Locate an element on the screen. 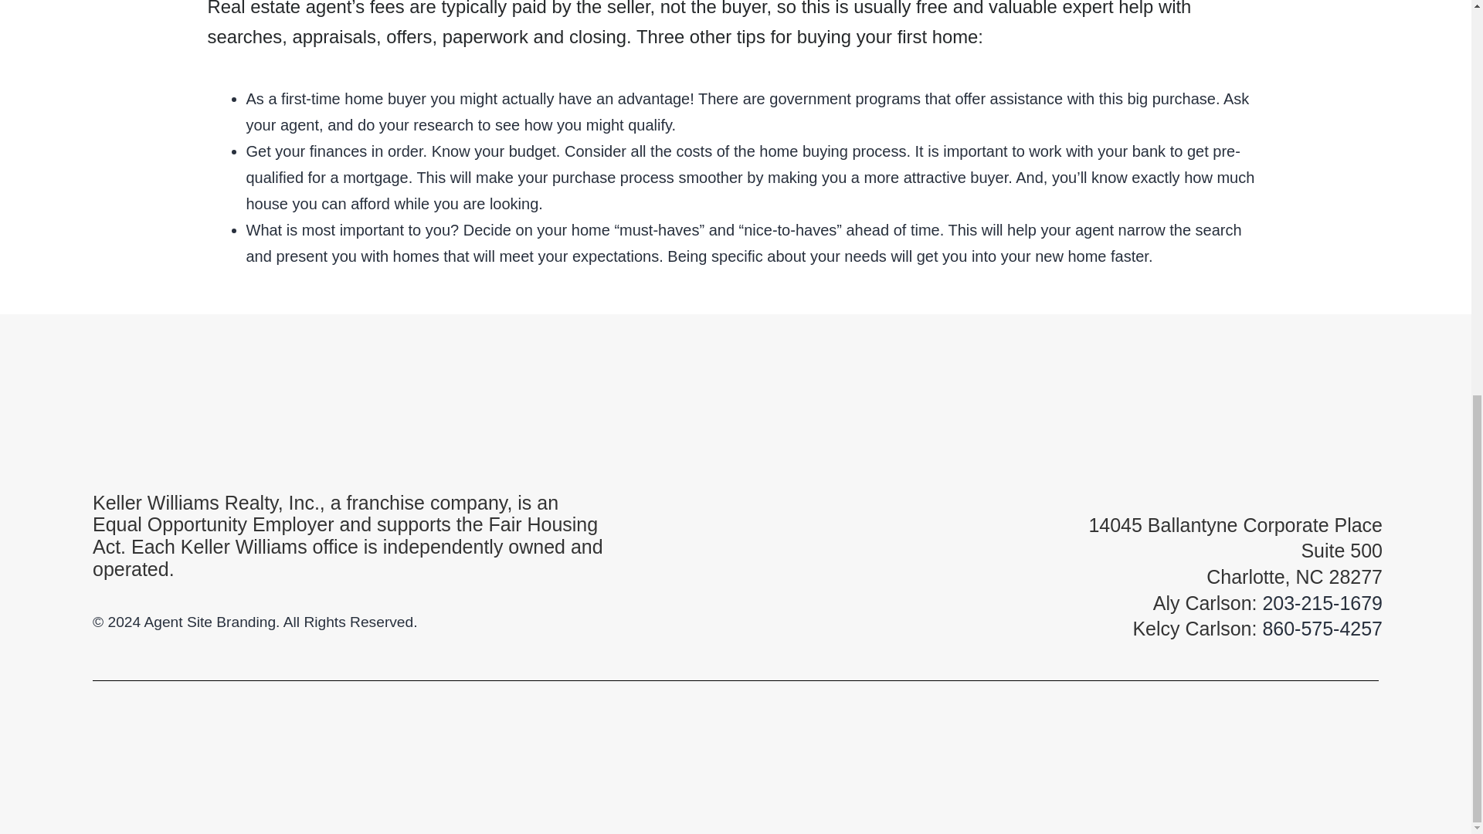  860-575-4257 is located at coordinates (1322, 629).